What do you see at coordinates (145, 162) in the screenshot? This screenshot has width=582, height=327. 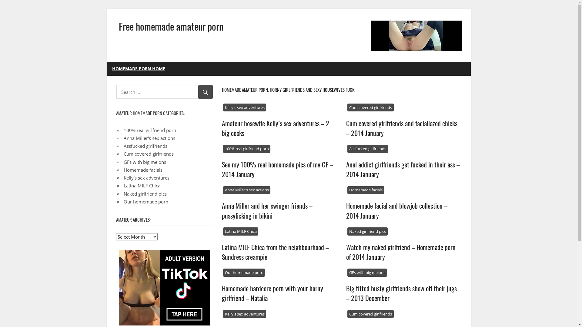 I see `GFs with big melons` at bounding box center [145, 162].